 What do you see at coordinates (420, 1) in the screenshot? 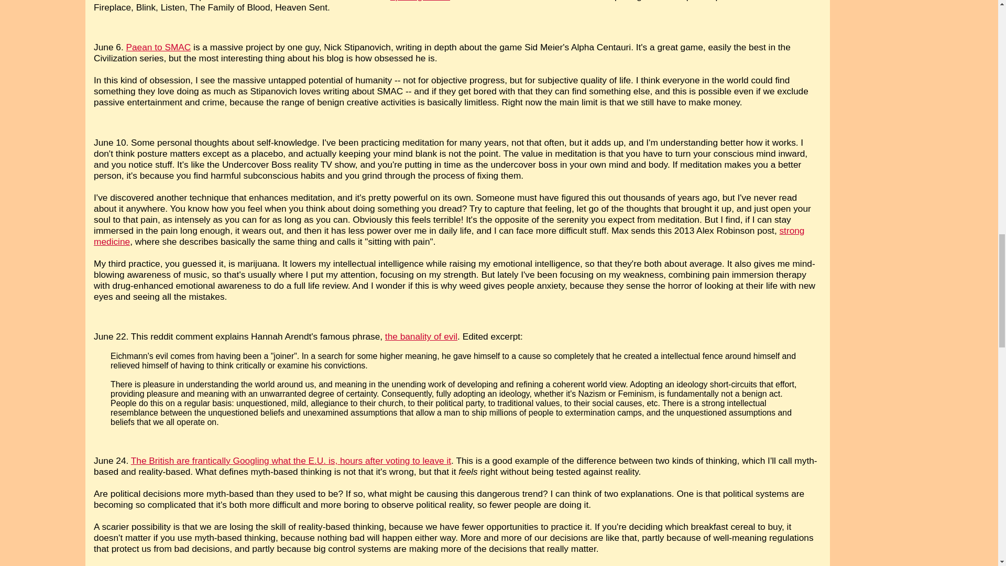
I see `opening theme` at bounding box center [420, 1].